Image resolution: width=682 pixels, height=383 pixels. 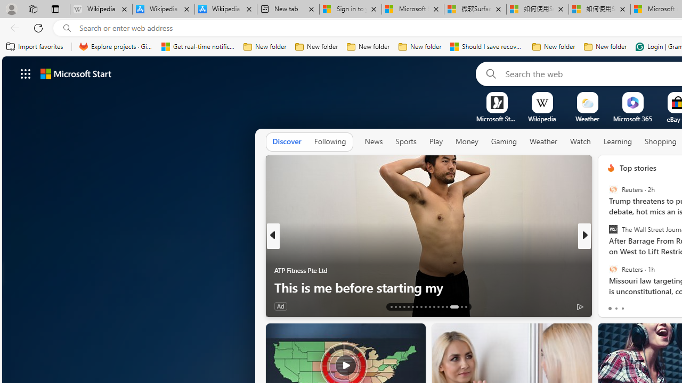 I want to click on To get missing image descriptions, open the context menu., so click(x=497, y=102).